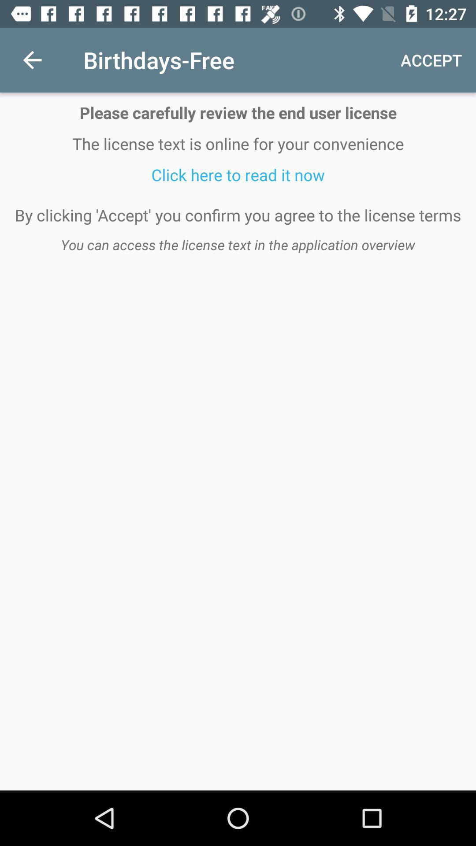  I want to click on click the click here to icon, so click(238, 174).